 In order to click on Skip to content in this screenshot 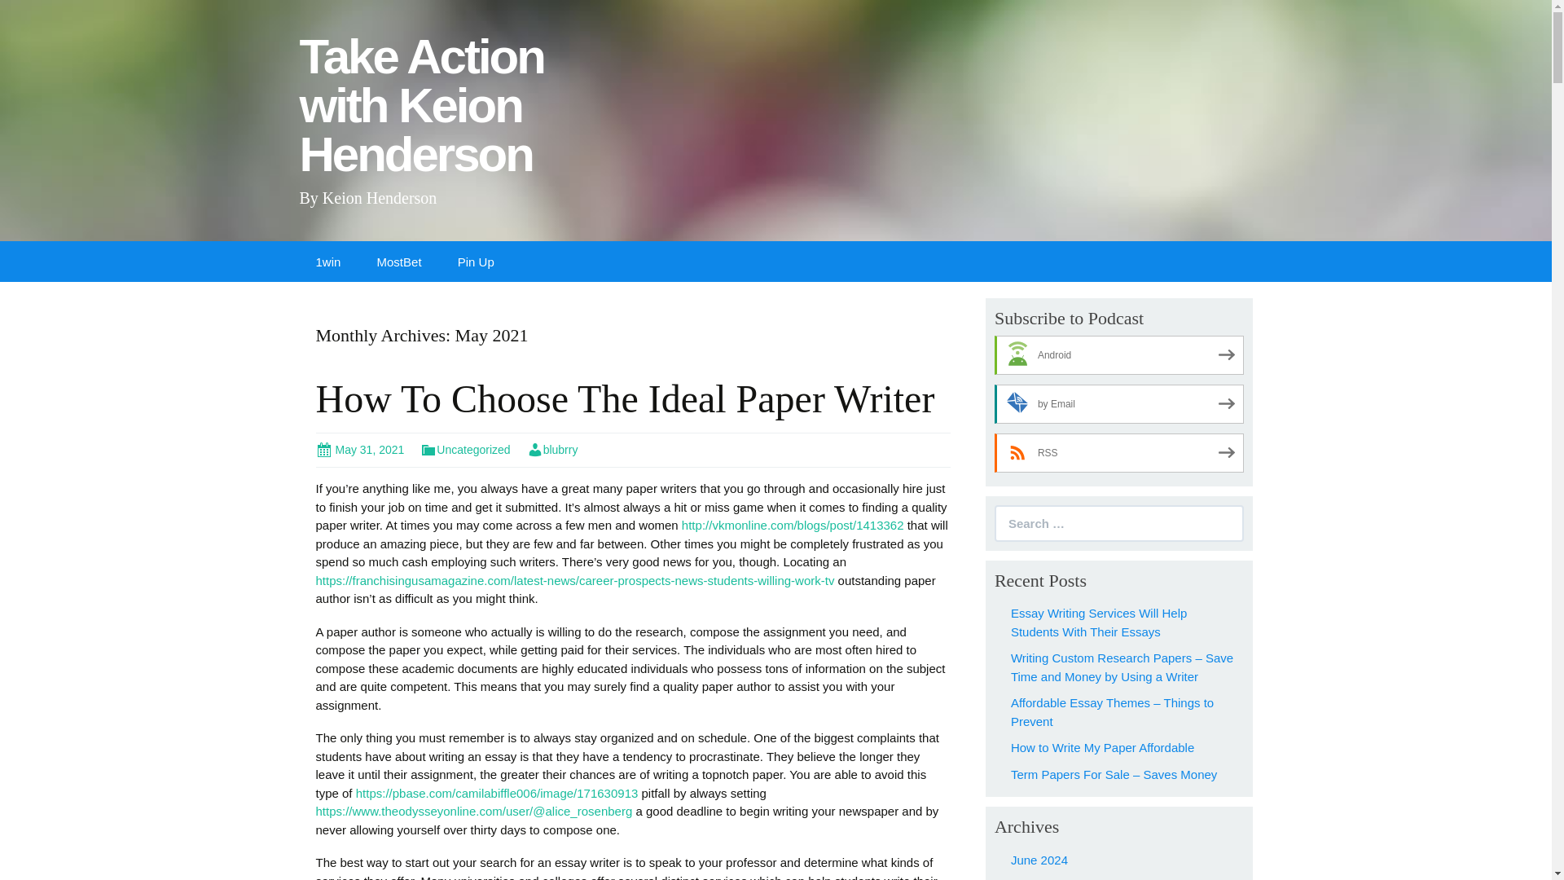, I will do `click(329, 261)`.